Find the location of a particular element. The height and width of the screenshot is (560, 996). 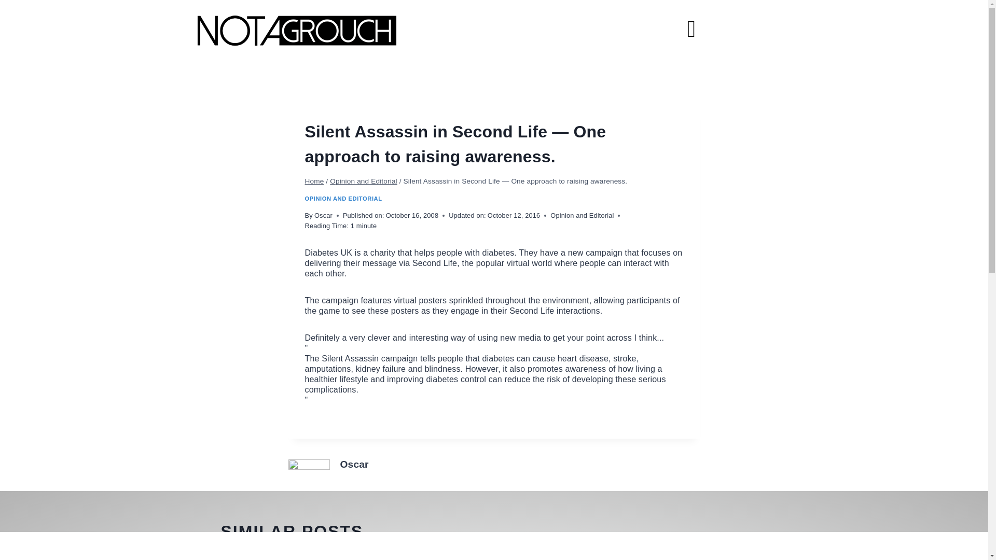

Opinion and Editorial is located at coordinates (582, 216).